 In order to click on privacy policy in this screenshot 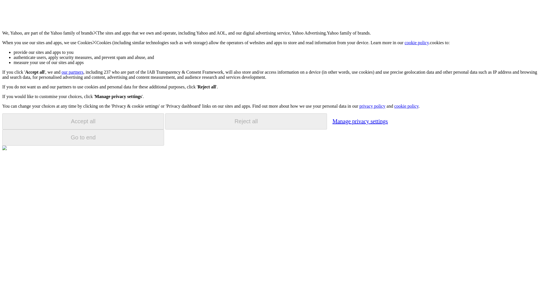, I will do `click(372, 106)`.